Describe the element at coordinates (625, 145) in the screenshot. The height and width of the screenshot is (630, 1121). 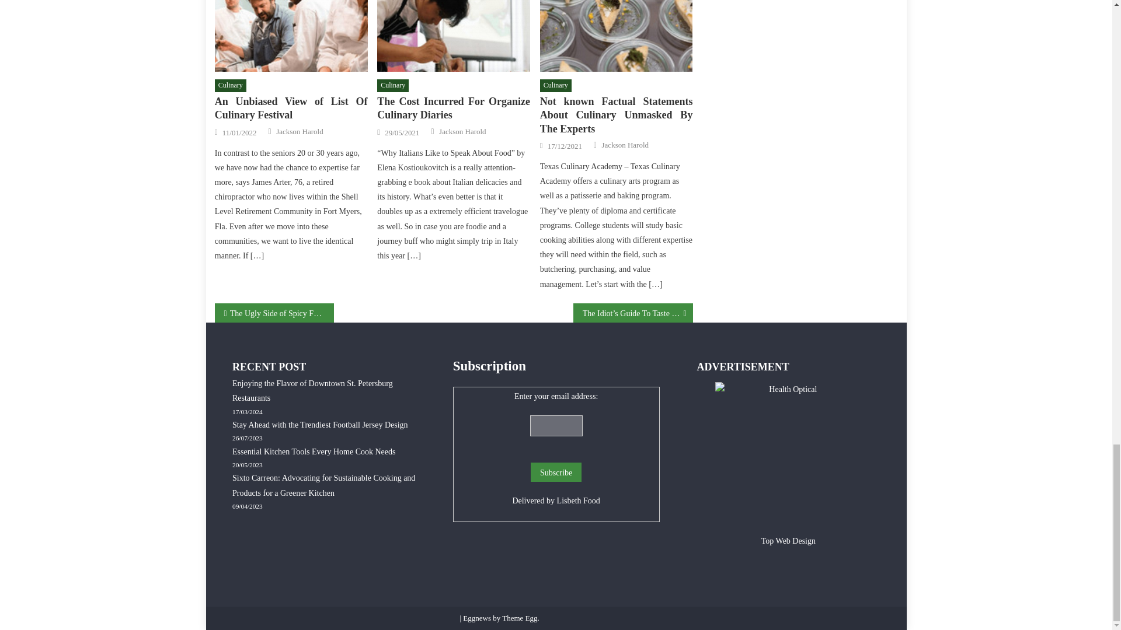
I see `Jackson Harold` at that location.